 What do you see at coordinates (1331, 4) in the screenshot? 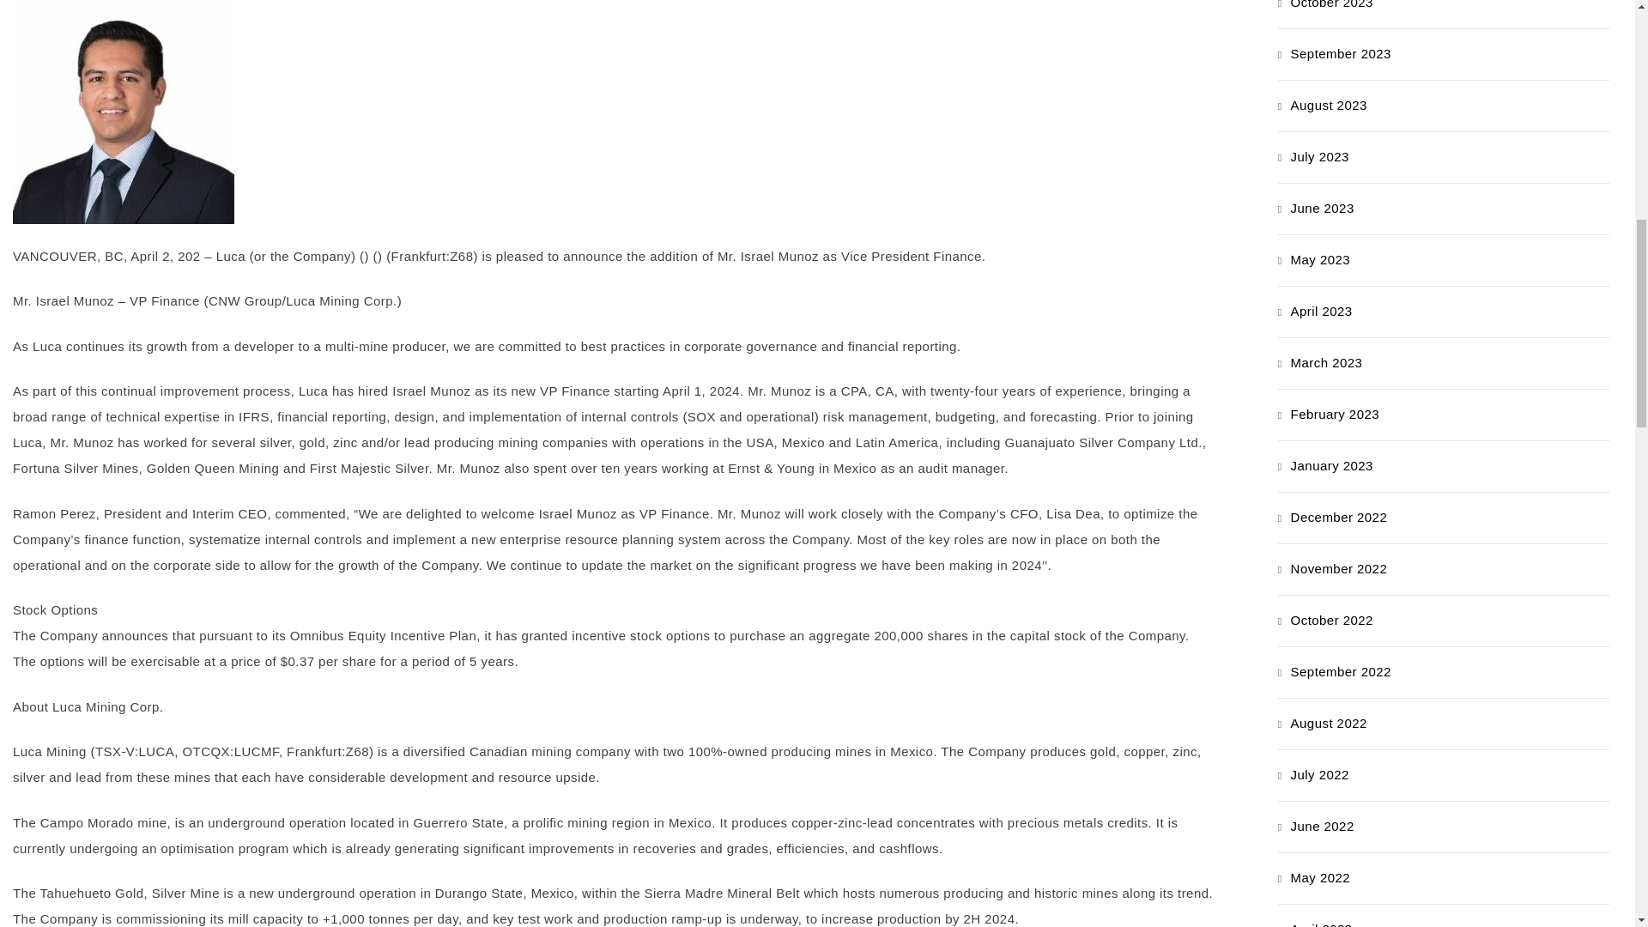
I see `October 2023` at bounding box center [1331, 4].